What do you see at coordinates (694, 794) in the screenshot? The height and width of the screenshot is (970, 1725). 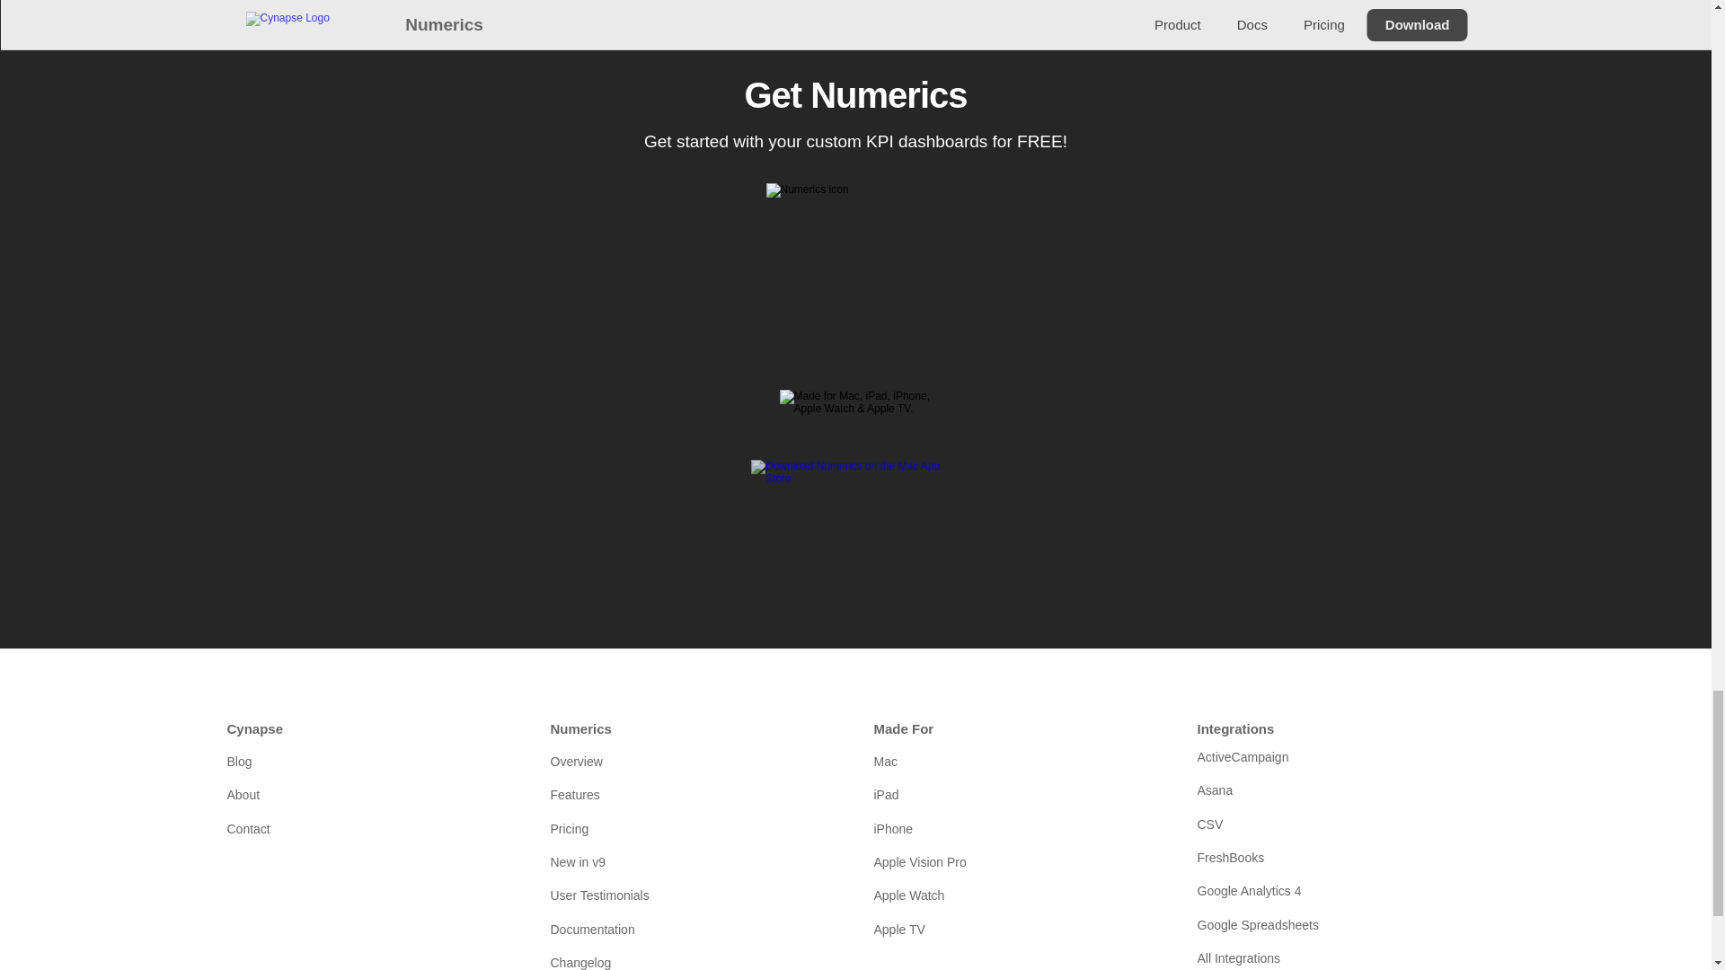 I see `Features` at bounding box center [694, 794].